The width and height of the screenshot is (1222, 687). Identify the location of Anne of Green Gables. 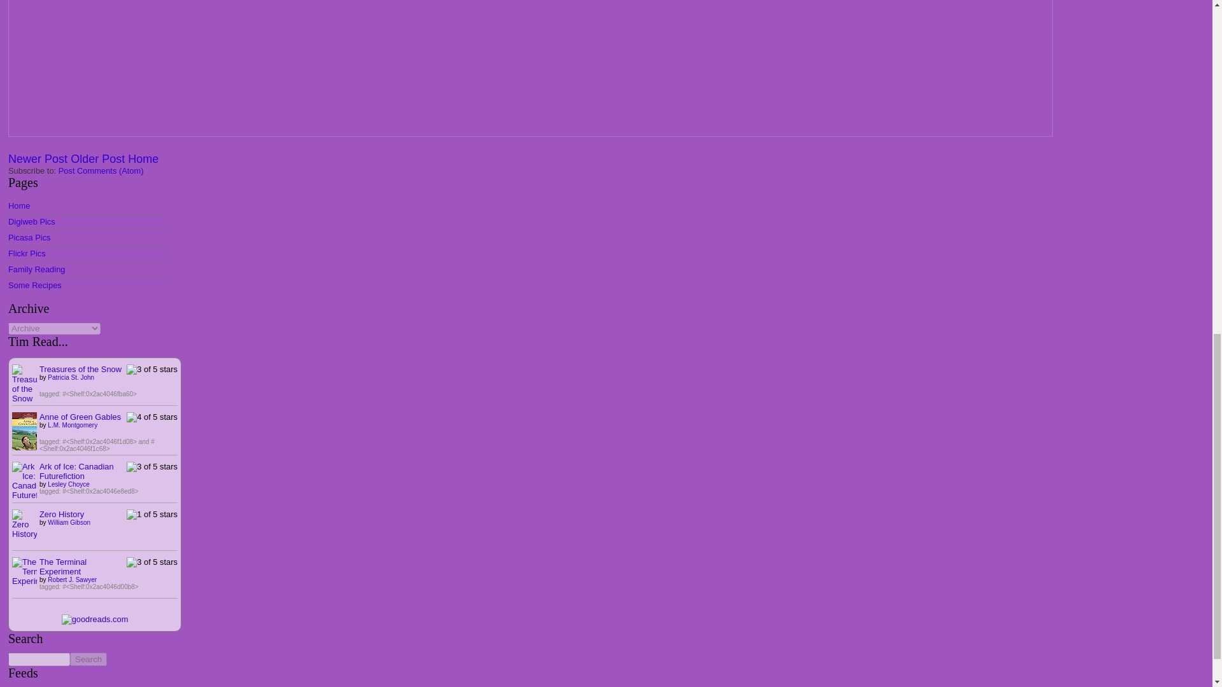
(29, 457).